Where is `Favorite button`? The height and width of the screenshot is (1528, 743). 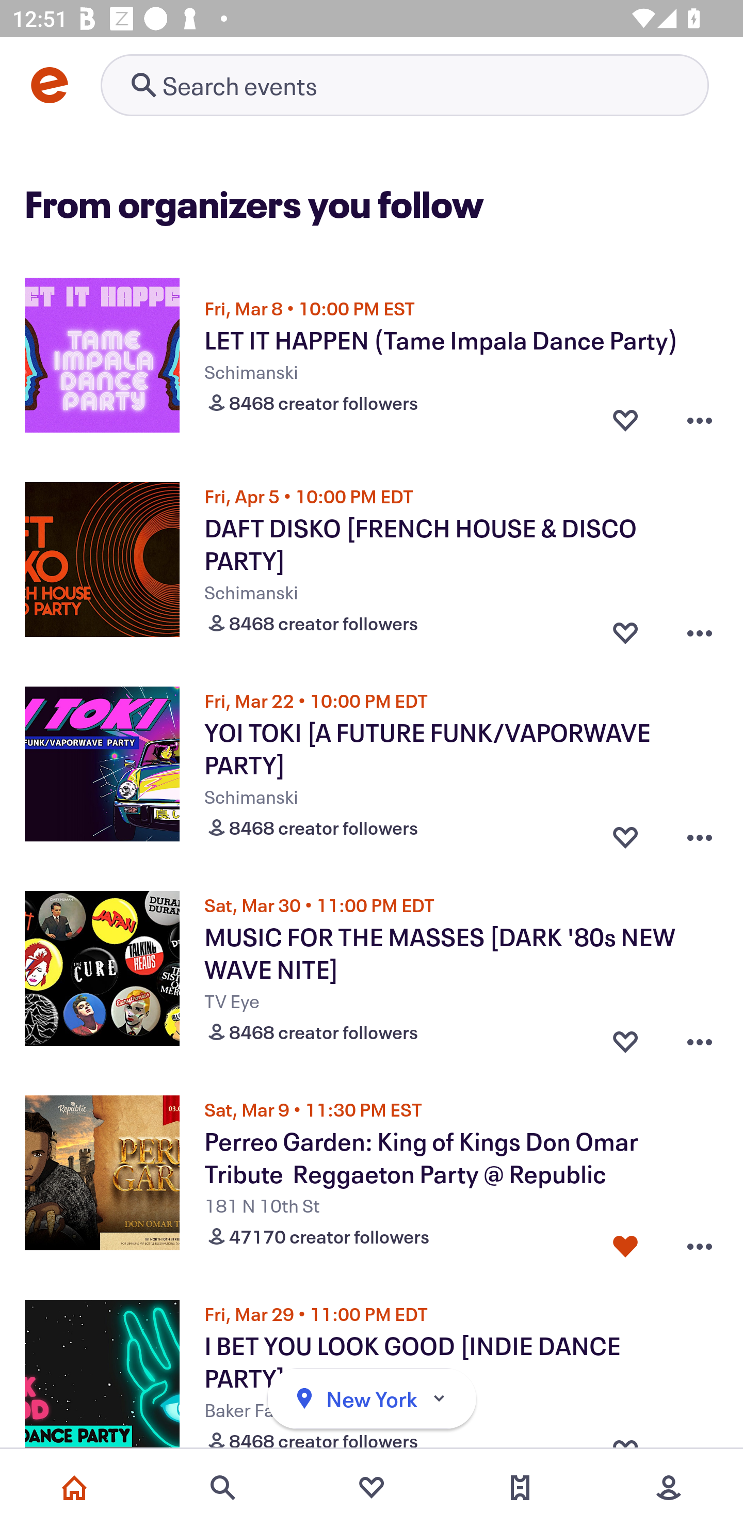 Favorite button is located at coordinates (625, 1038).